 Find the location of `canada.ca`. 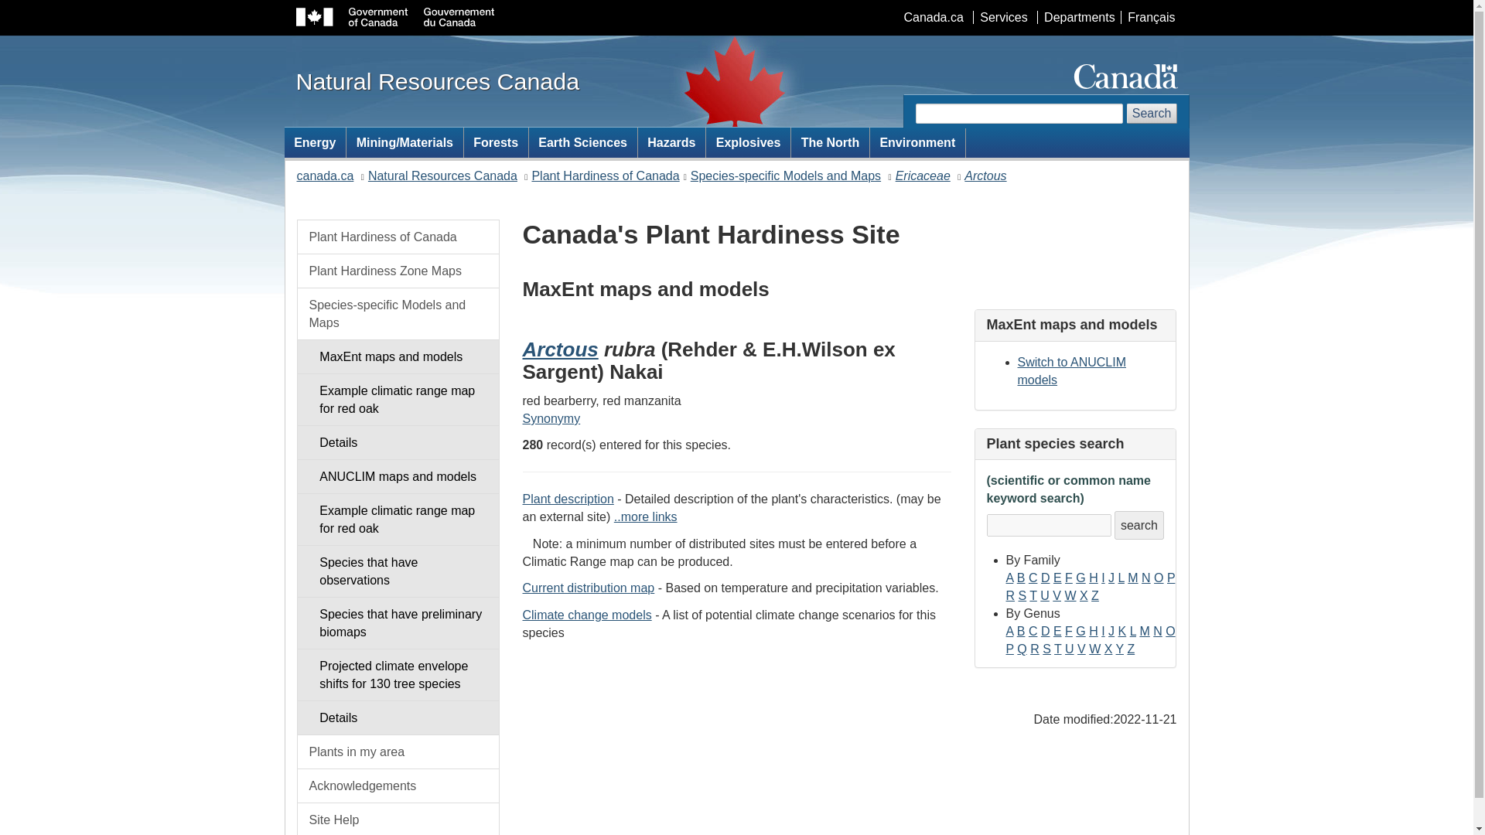

canada.ca is located at coordinates (326, 176).